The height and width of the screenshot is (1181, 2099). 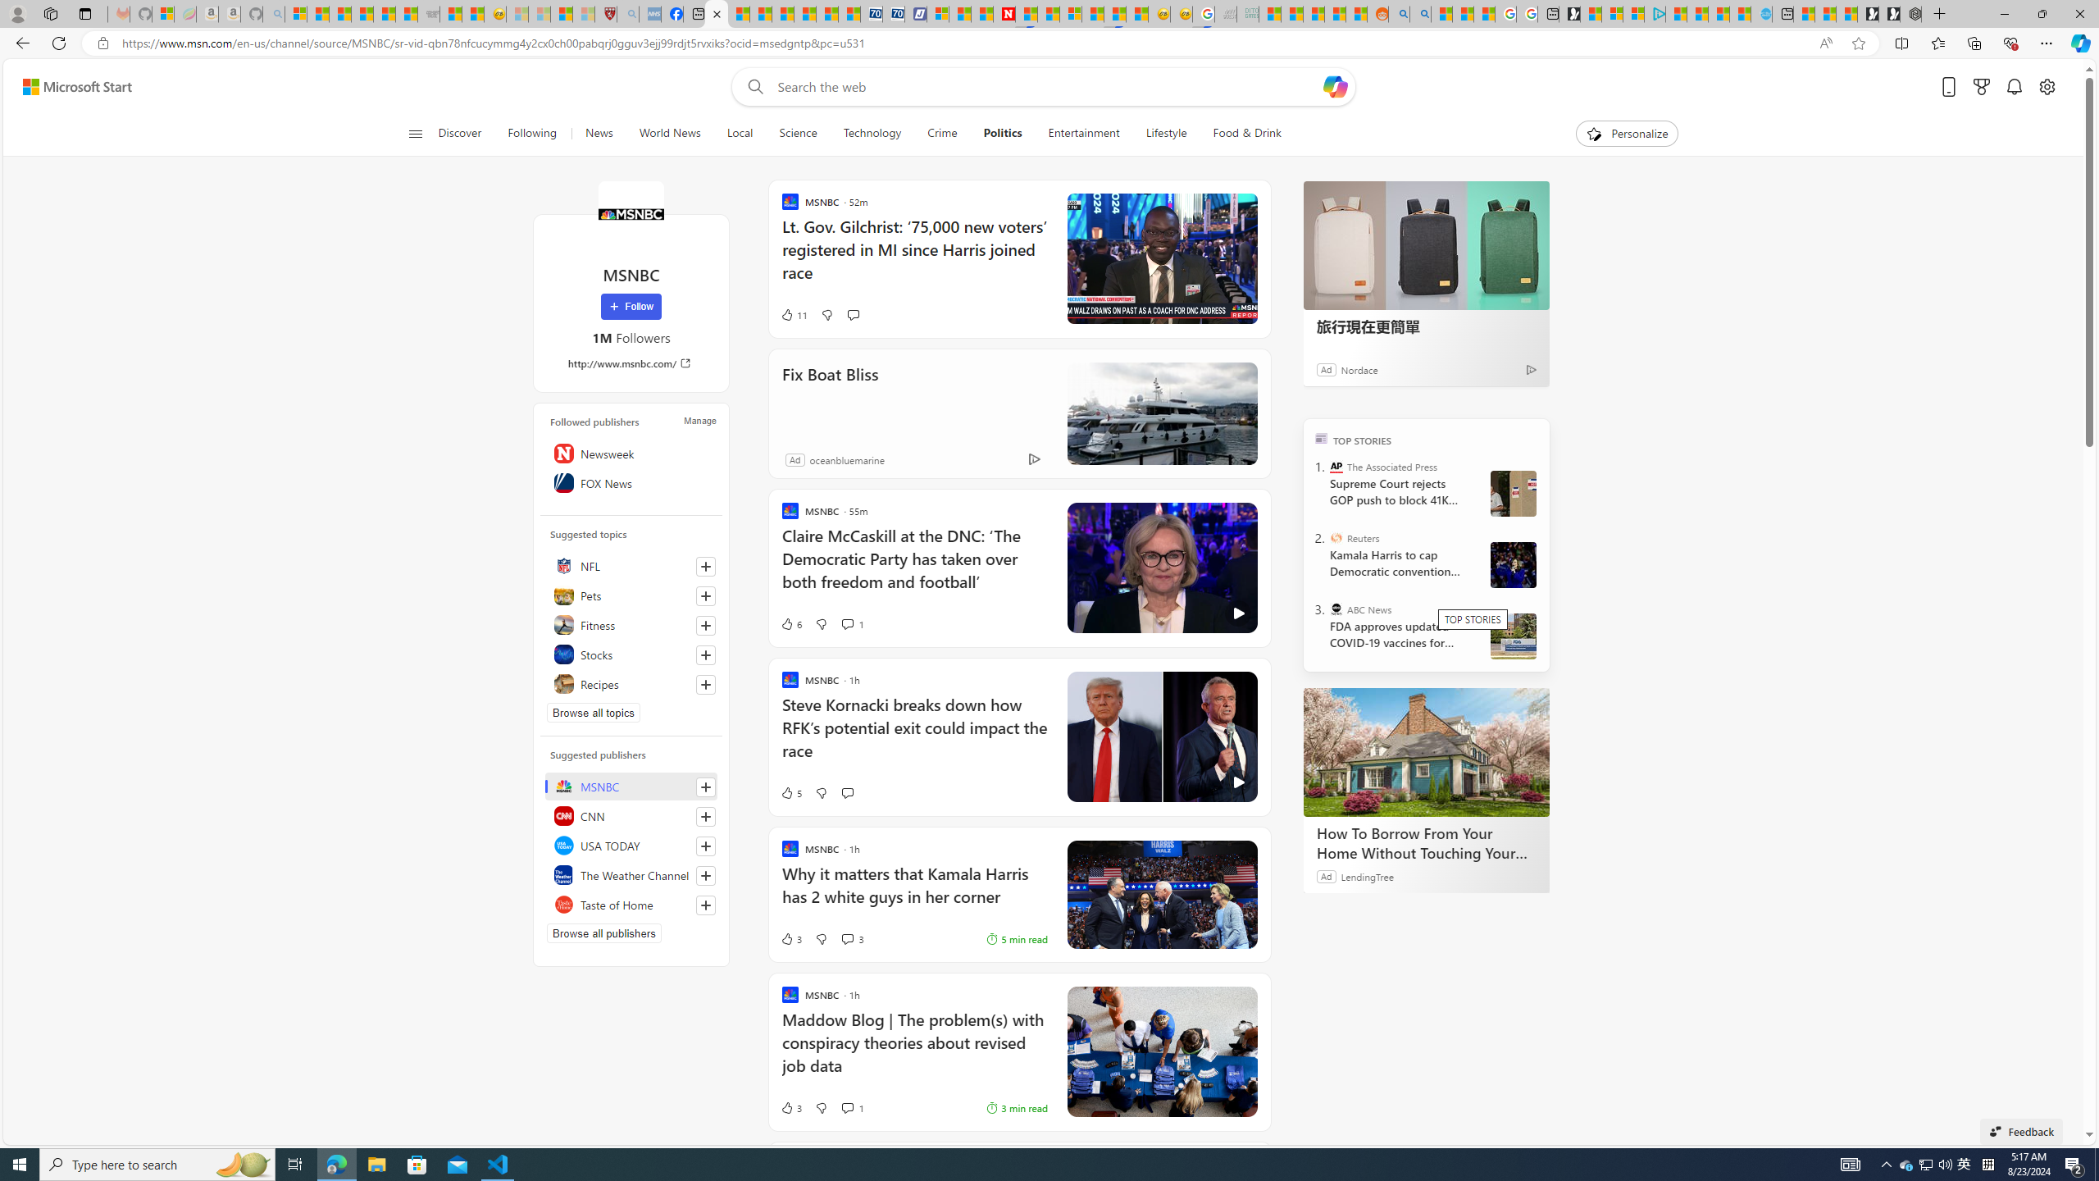 What do you see at coordinates (631, 595) in the screenshot?
I see `Pets` at bounding box center [631, 595].